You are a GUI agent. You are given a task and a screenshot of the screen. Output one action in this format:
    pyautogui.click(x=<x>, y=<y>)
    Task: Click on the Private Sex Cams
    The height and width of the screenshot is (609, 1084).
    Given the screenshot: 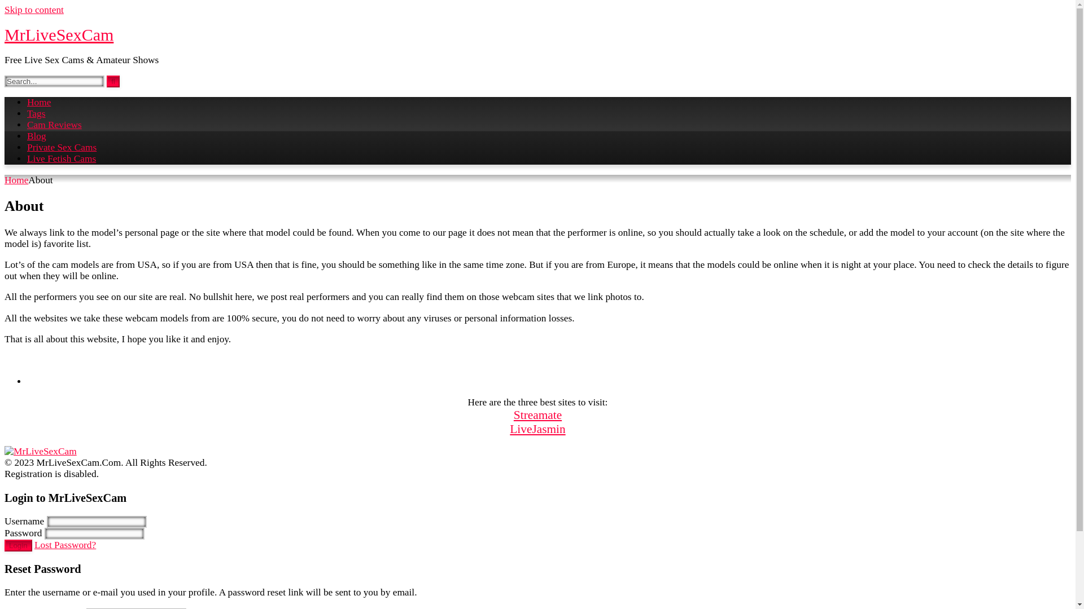 What is the action you would take?
    pyautogui.click(x=62, y=147)
    